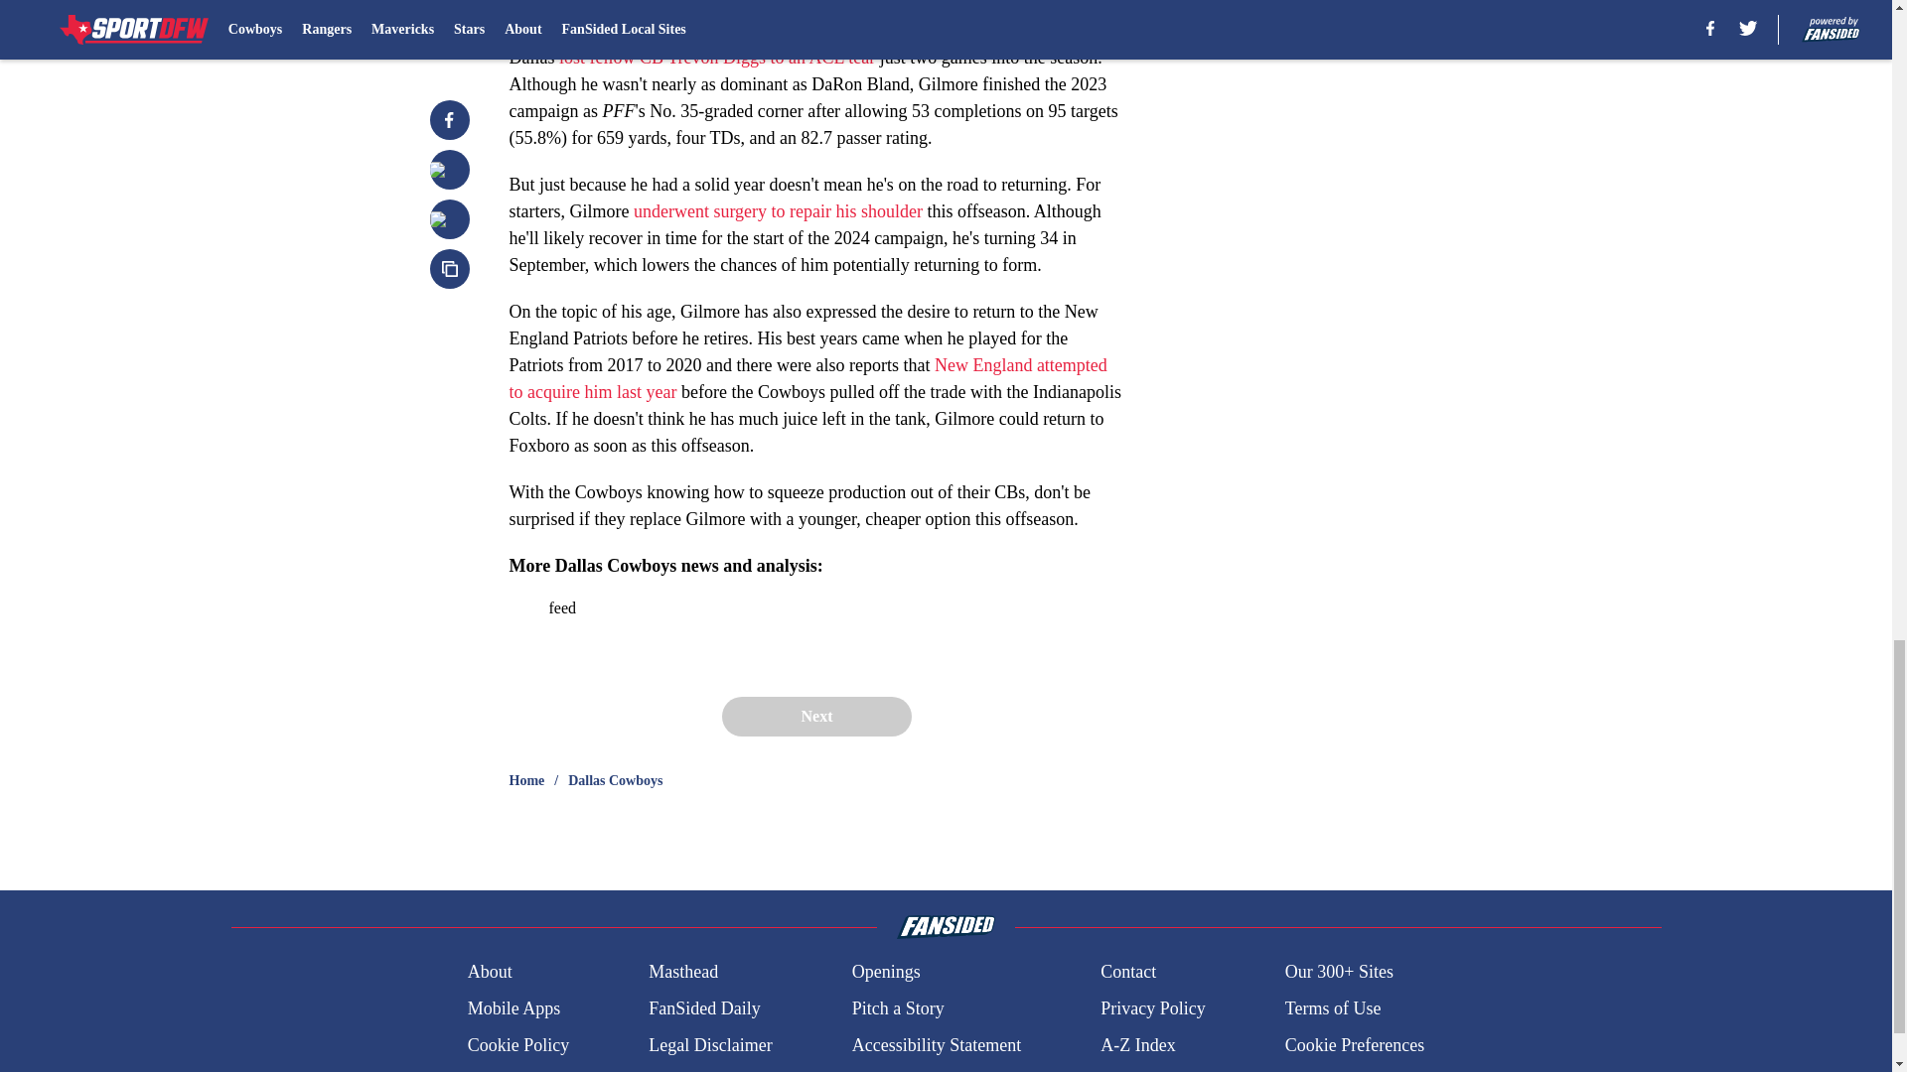  I want to click on Contact, so click(1127, 971).